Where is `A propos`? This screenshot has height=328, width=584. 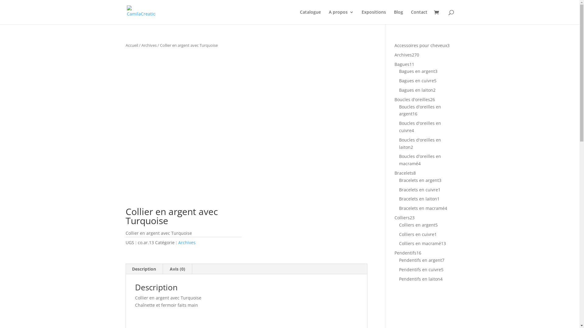 A propos is located at coordinates (341, 17).